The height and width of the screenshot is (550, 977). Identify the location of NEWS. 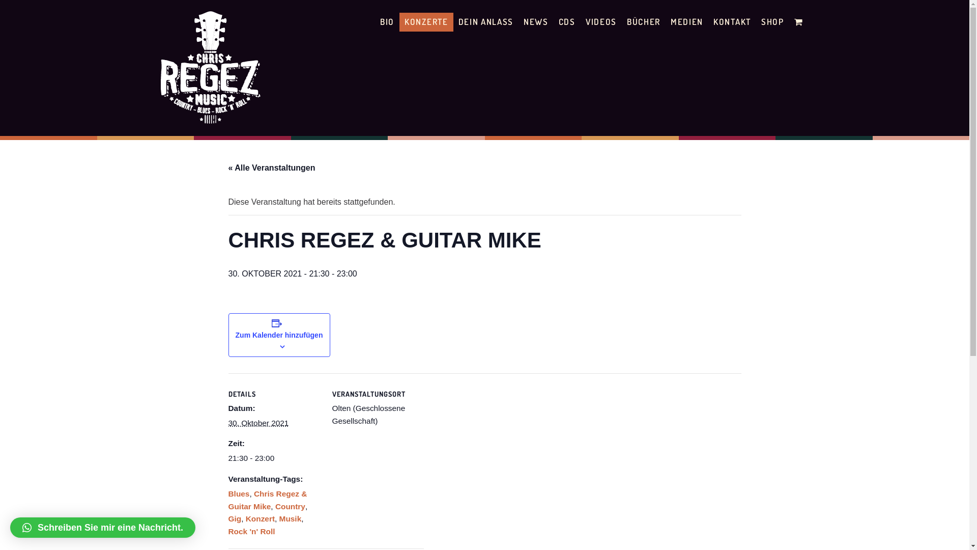
(536, 22).